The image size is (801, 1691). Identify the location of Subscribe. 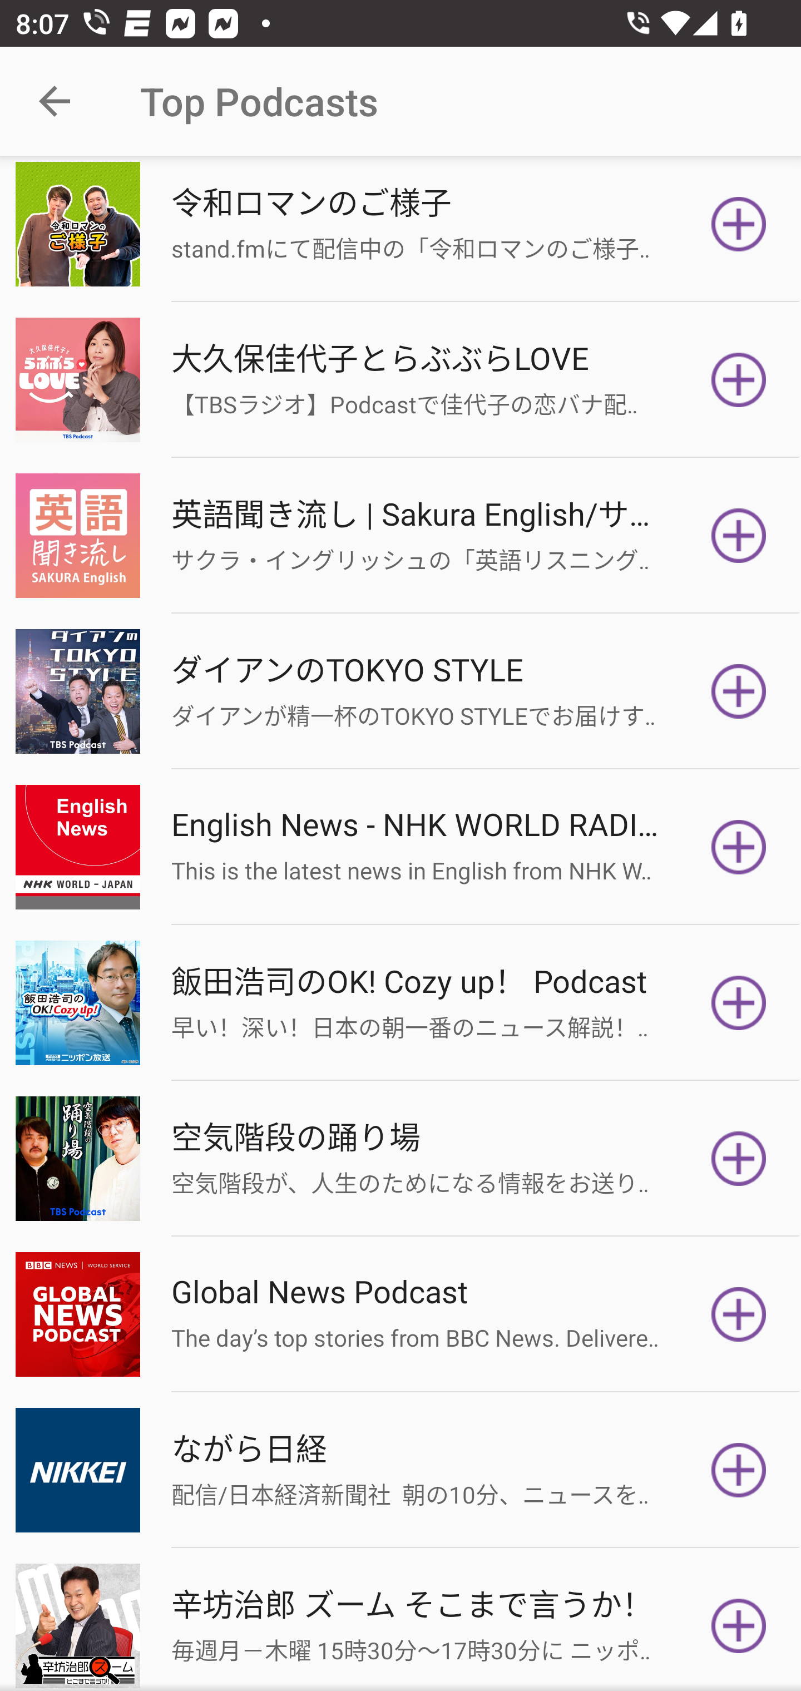
(739, 1158).